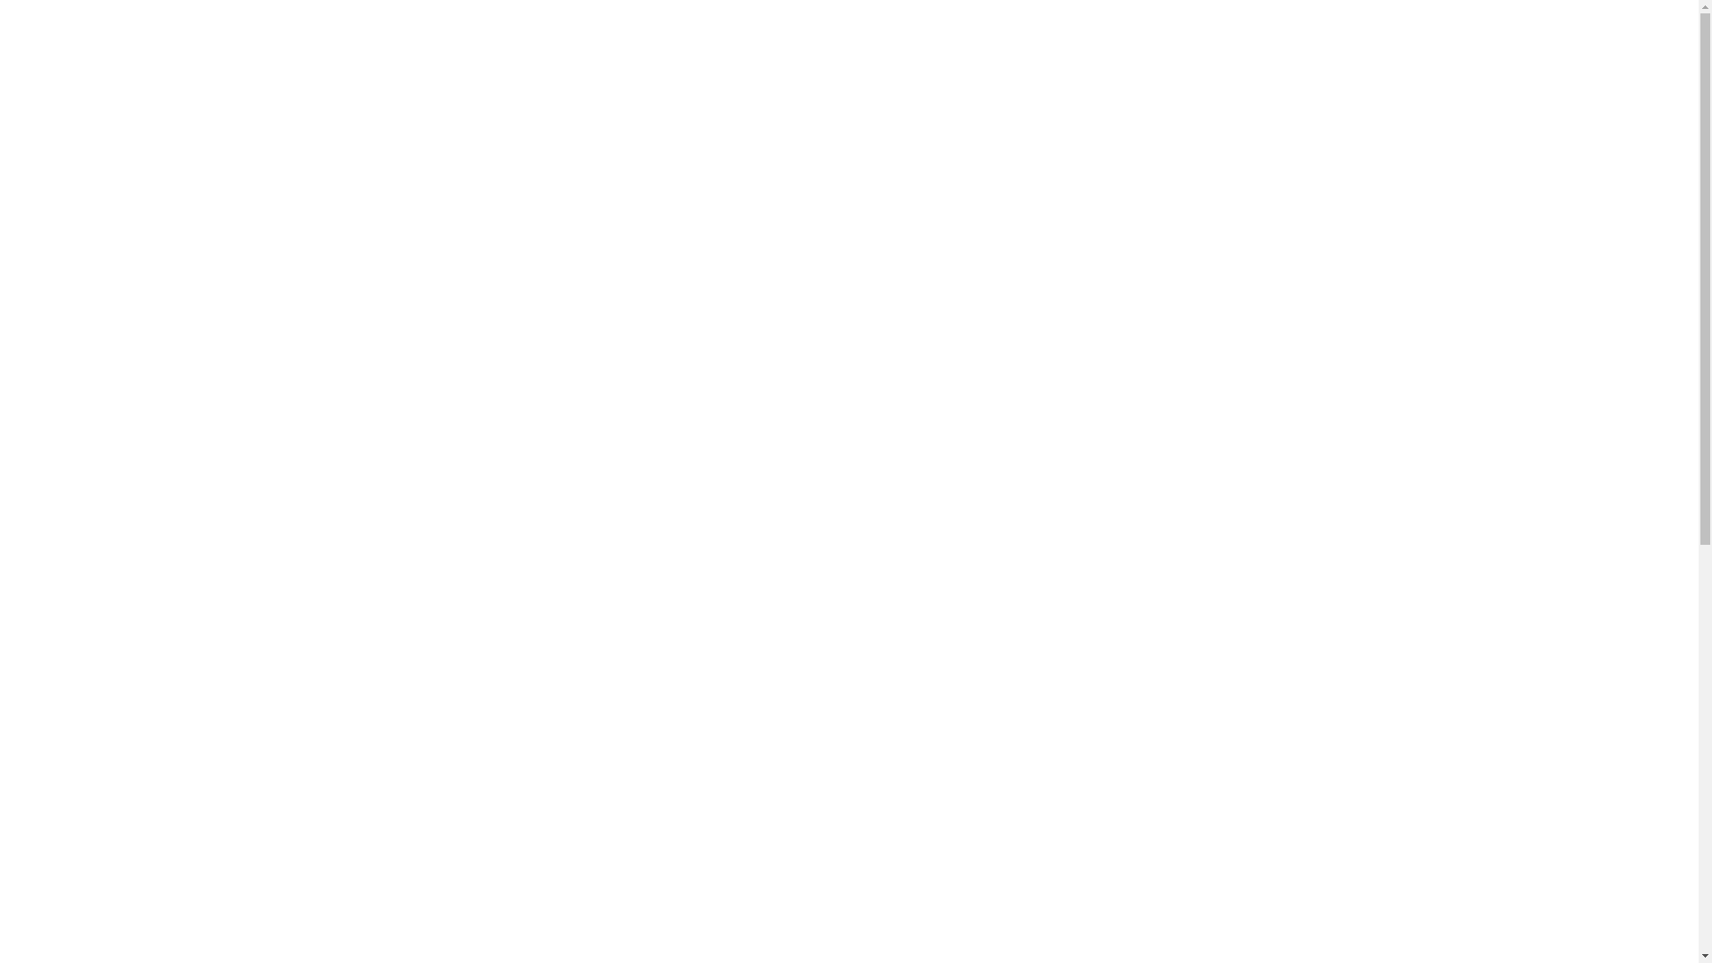 This screenshot has height=963, width=1712. I want to click on CONTACTA, so click(1125, 32).